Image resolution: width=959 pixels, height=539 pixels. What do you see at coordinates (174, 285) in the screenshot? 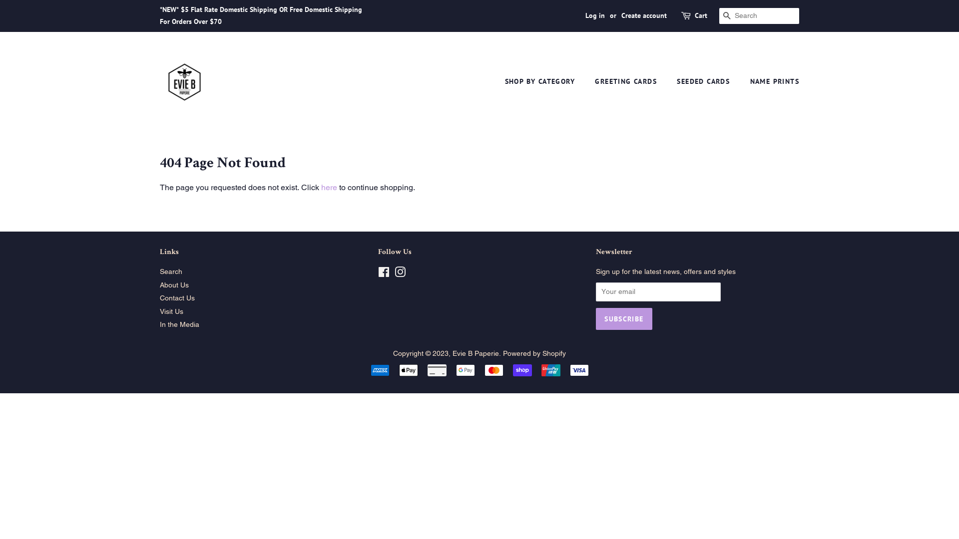
I see `About Us` at bounding box center [174, 285].